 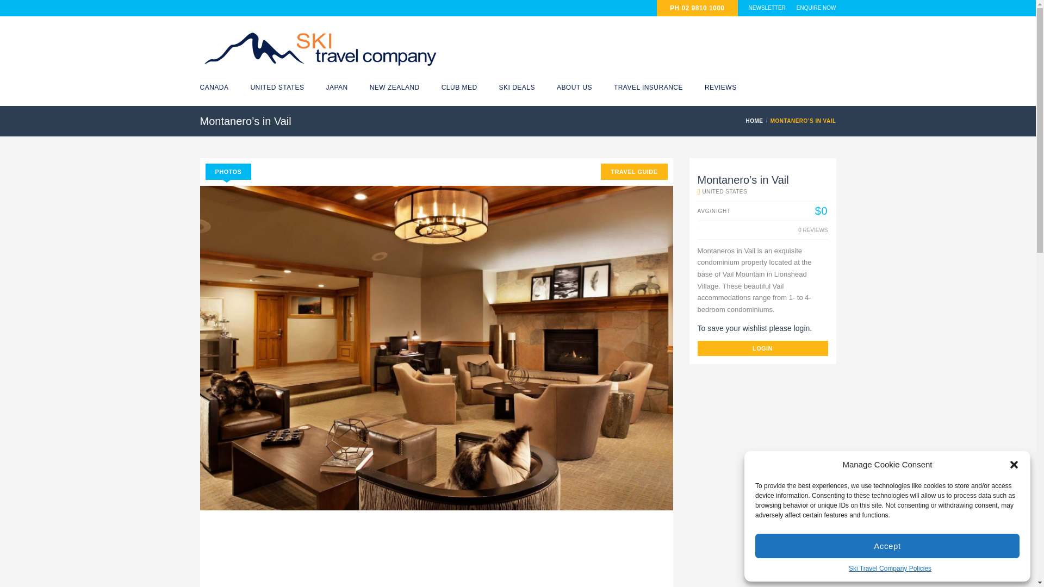 What do you see at coordinates (887, 546) in the screenshot?
I see `Accept` at bounding box center [887, 546].